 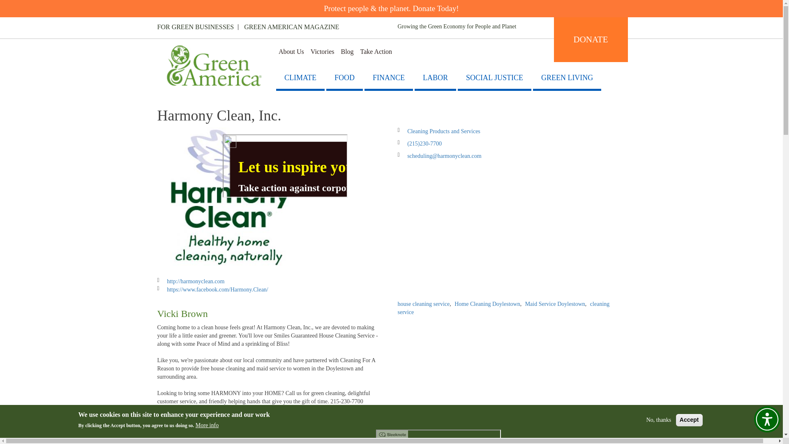 What do you see at coordinates (376, 52) in the screenshot?
I see `Take Action` at bounding box center [376, 52].